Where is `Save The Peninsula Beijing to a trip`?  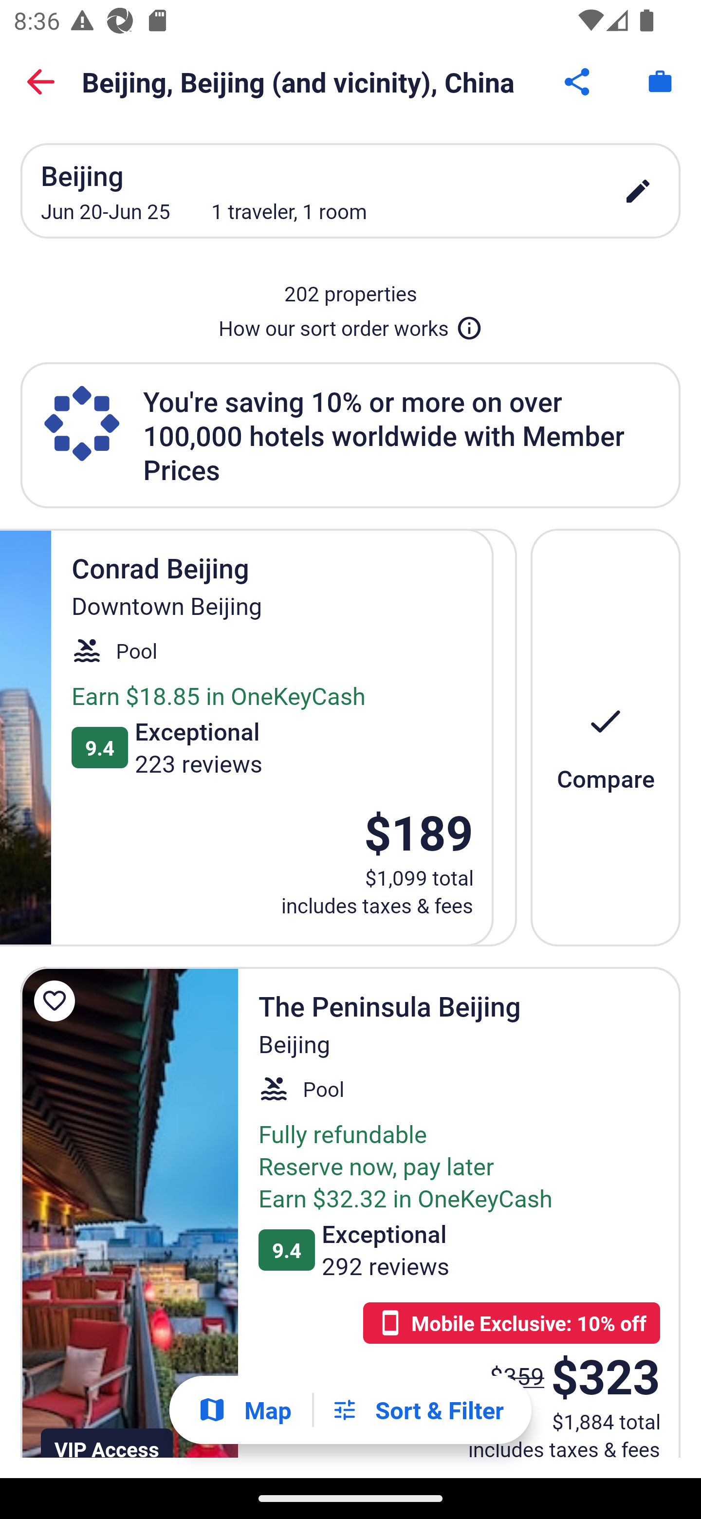 Save The Peninsula Beijing to a trip is located at coordinates (57, 1001).